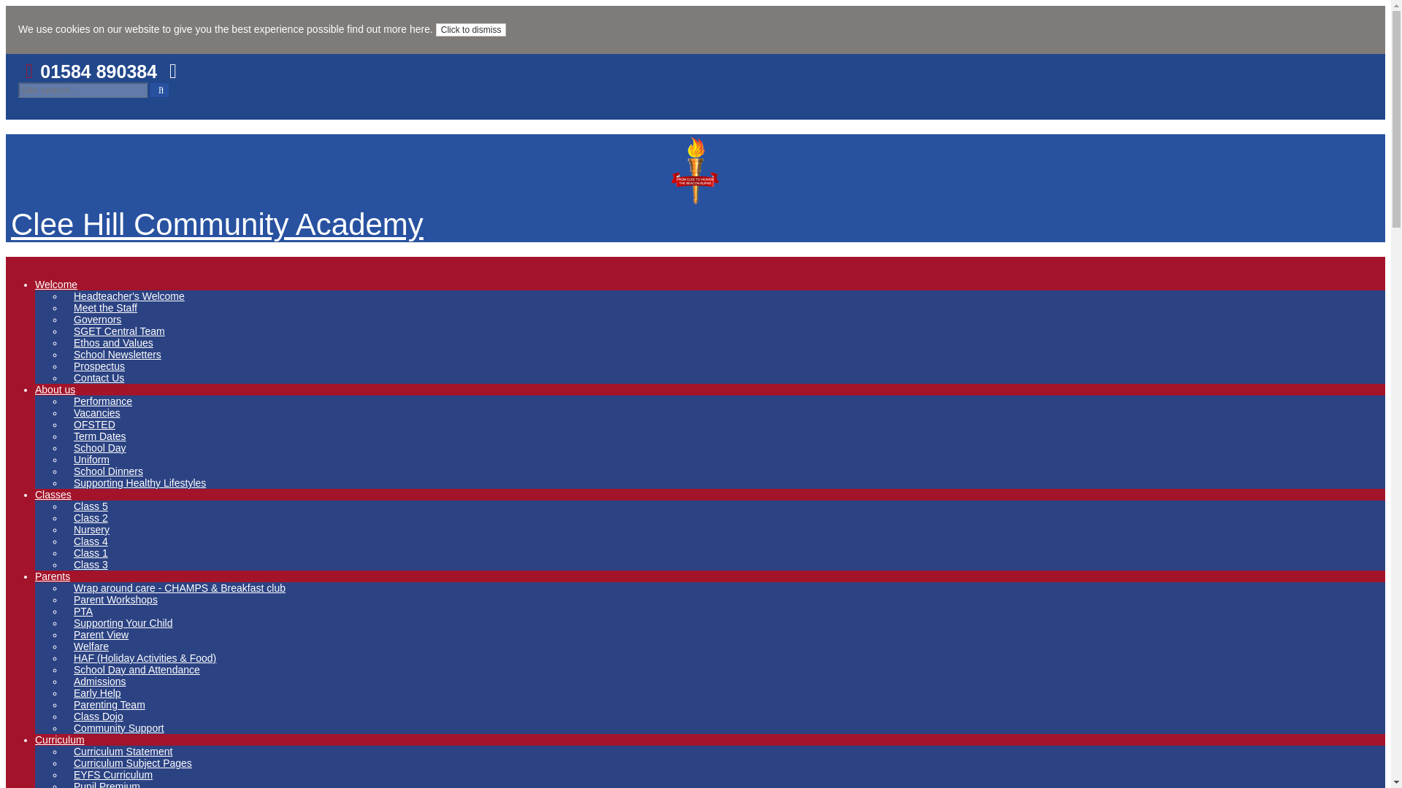 The image size is (1402, 788). I want to click on OFSTED, so click(99, 425).